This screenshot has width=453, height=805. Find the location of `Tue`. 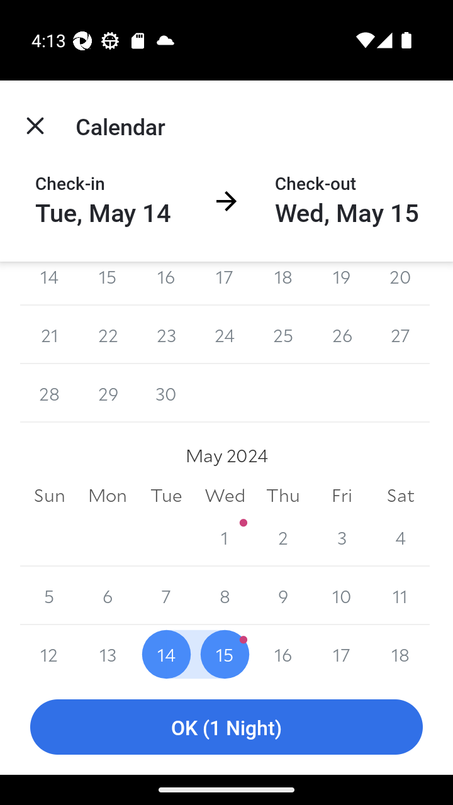

Tue is located at coordinates (166, 494).